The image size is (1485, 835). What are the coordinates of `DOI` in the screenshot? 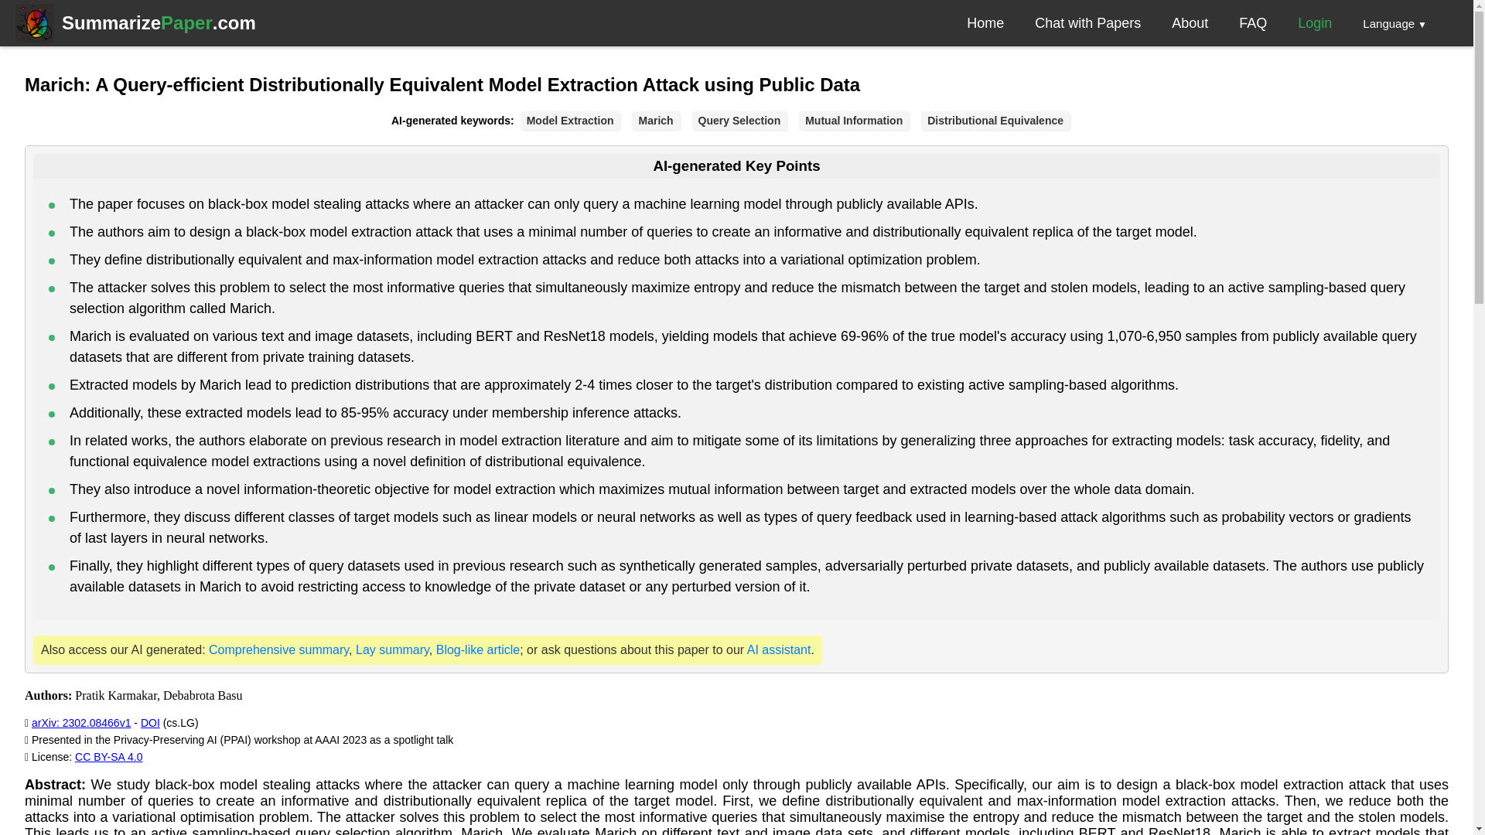 It's located at (108, 756).